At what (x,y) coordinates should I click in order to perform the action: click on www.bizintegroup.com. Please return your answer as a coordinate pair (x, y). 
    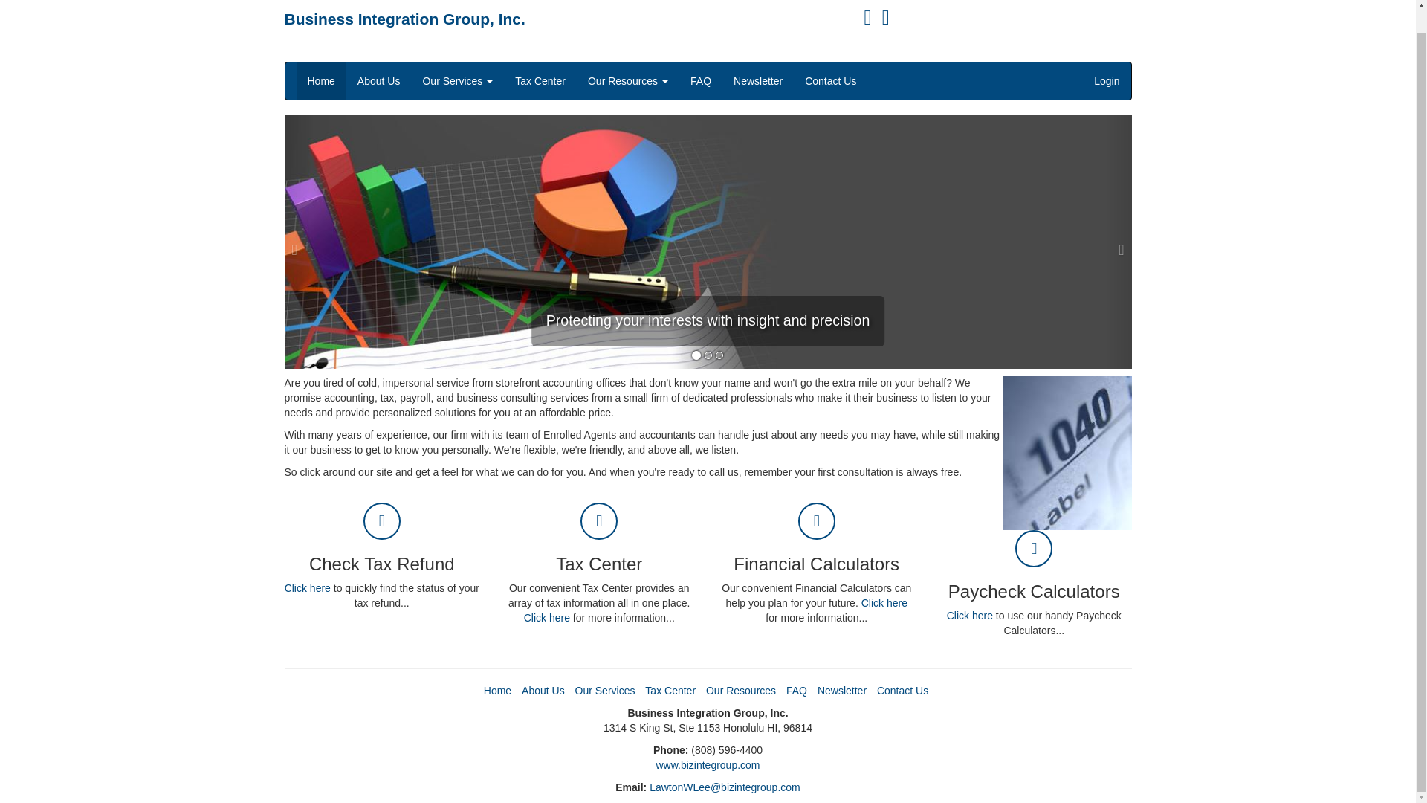
    Looking at the image, I should click on (707, 764).